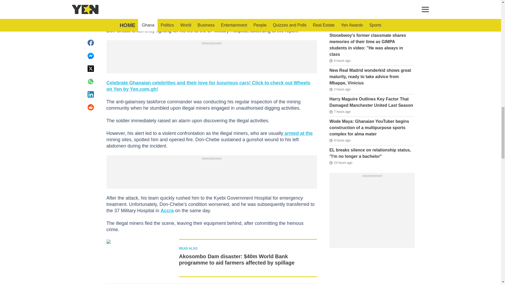  I want to click on 2024-07-27T18:56:00Z, so click(340, 89).